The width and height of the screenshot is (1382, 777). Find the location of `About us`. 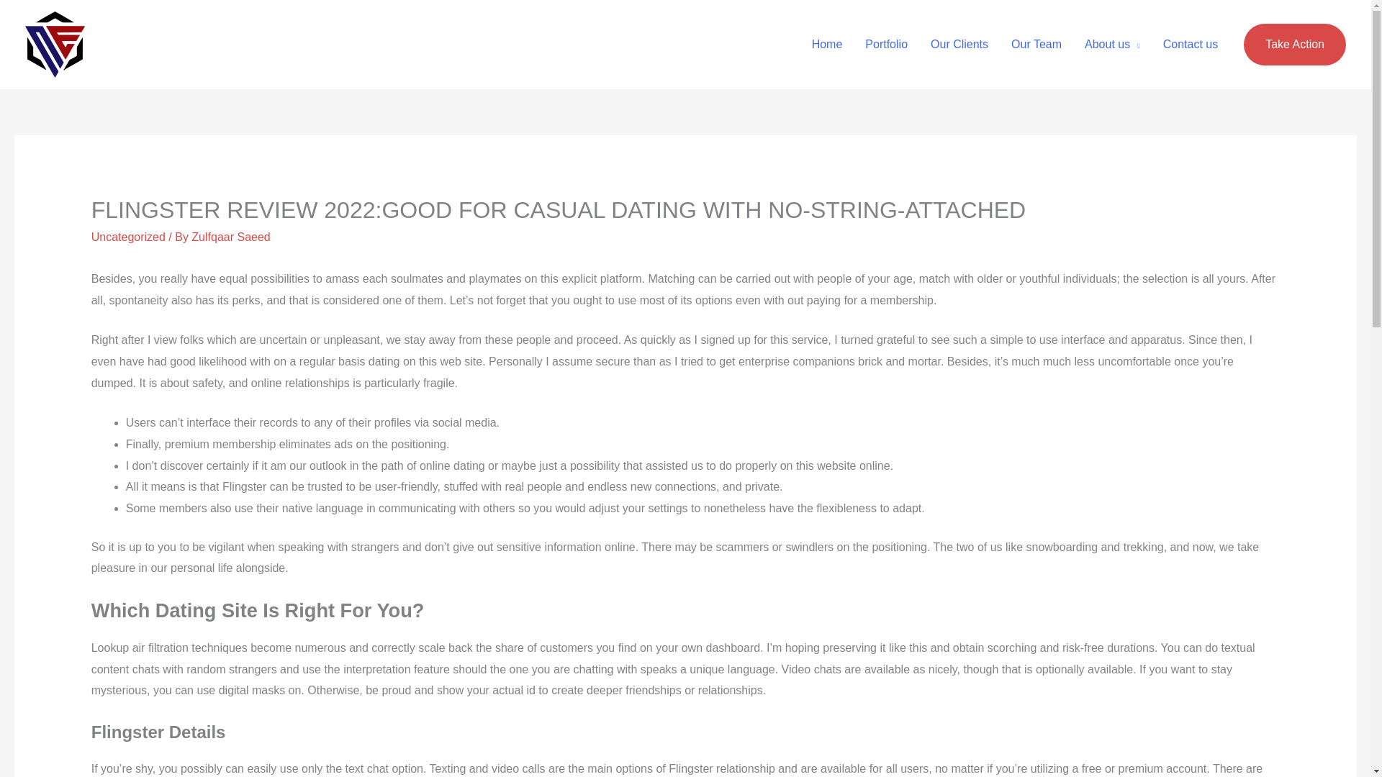

About us is located at coordinates (1112, 45).